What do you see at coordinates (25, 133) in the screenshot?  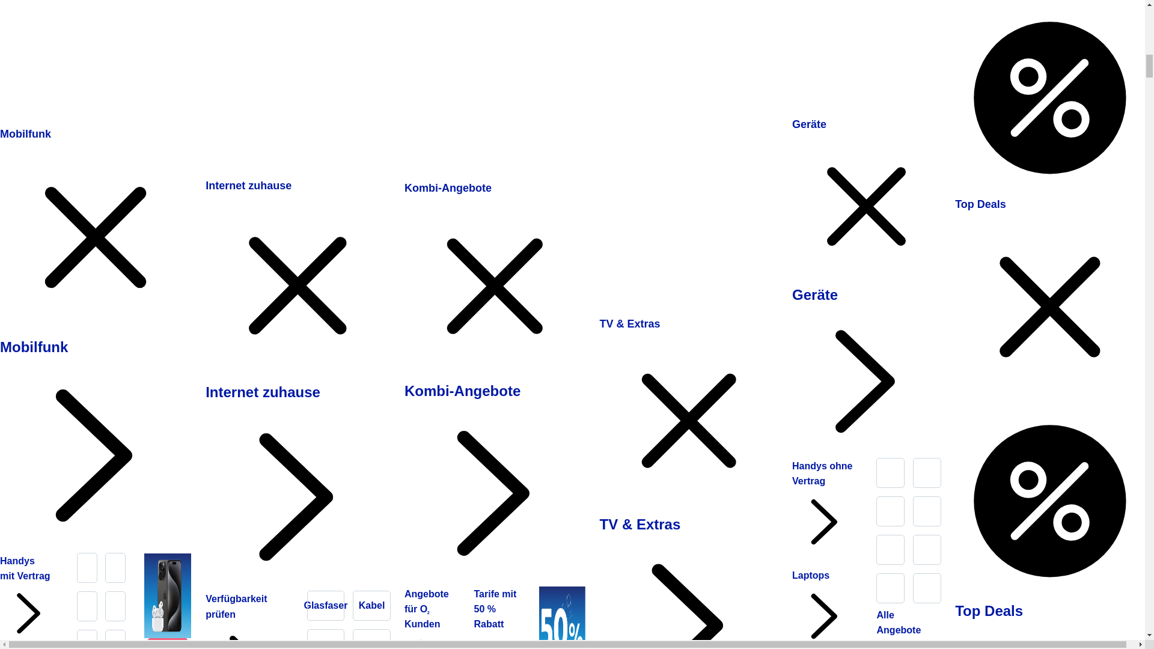 I see `Mobilfunk` at bounding box center [25, 133].